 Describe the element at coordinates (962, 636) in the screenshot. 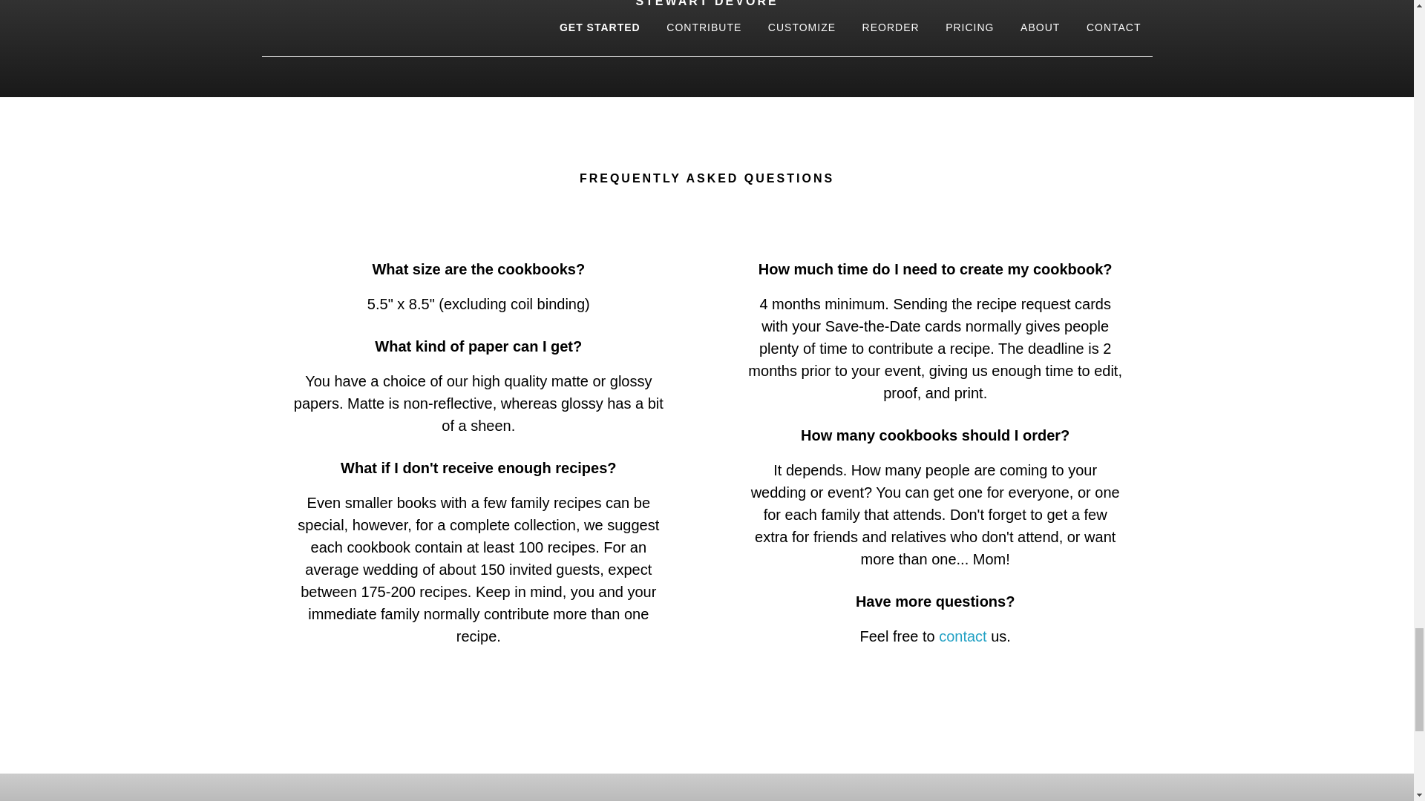

I see `contact` at that location.